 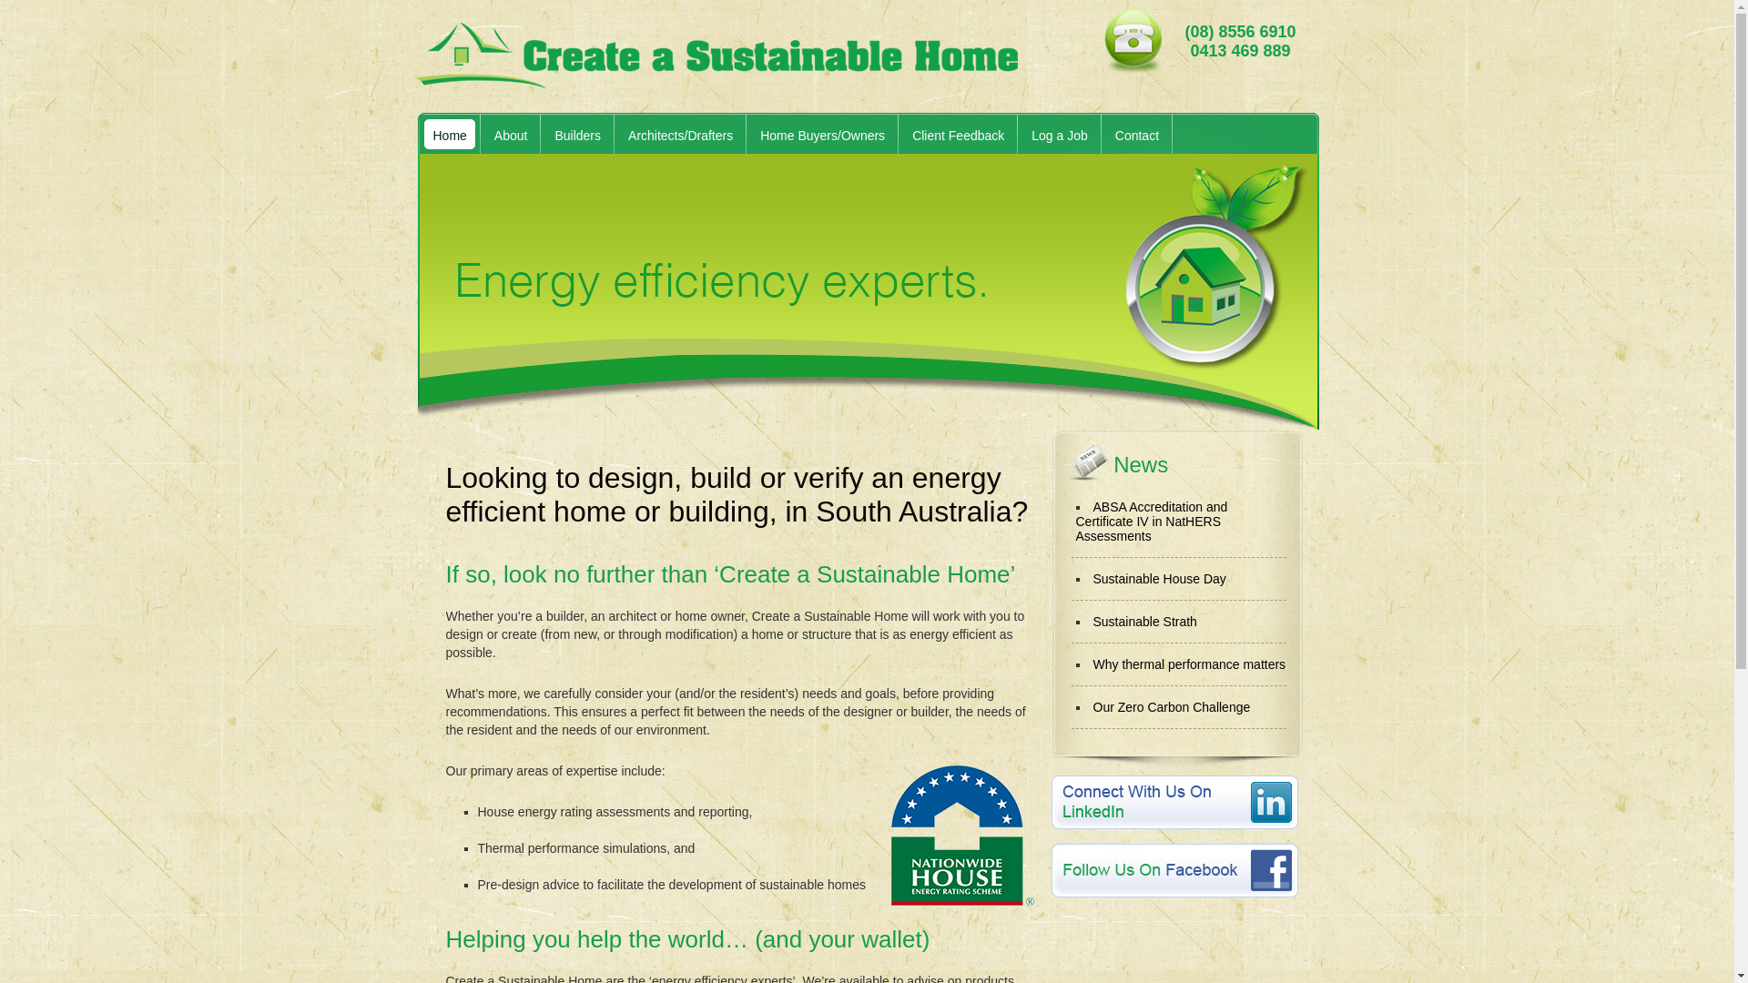 I want to click on Contact, so click(x=1131, y=136).